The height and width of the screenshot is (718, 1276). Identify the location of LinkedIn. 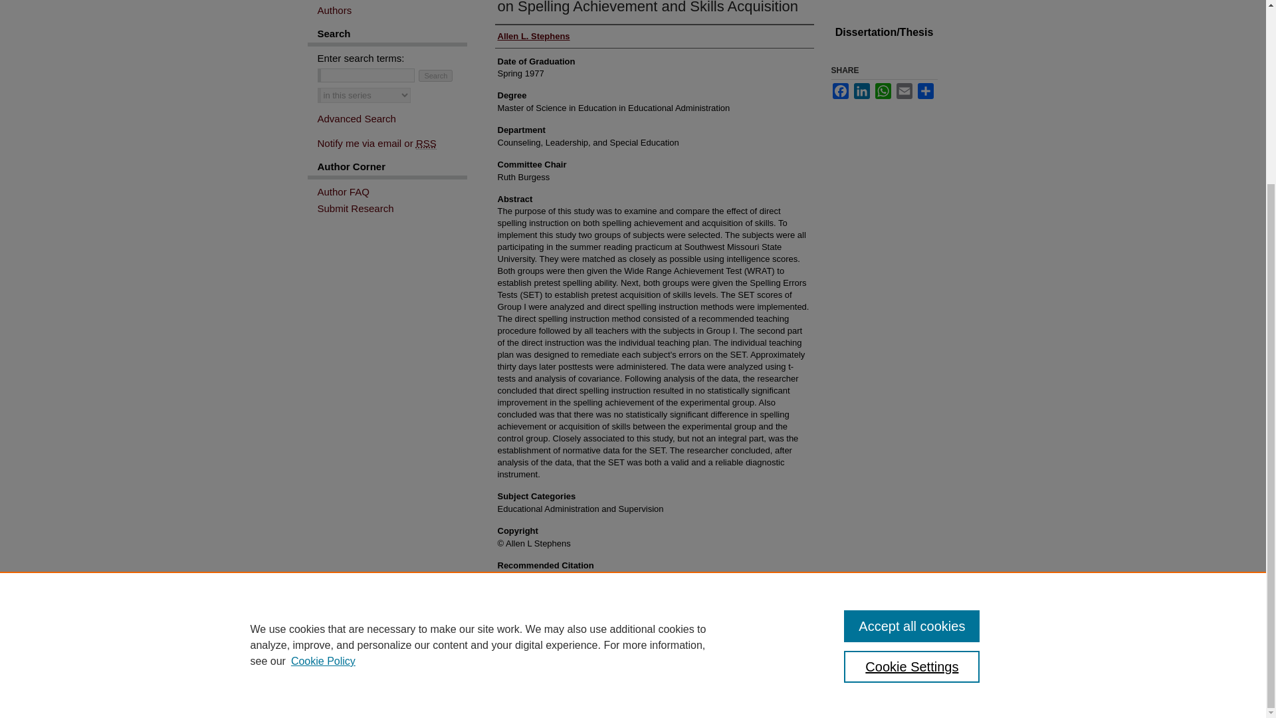
(861, 91).